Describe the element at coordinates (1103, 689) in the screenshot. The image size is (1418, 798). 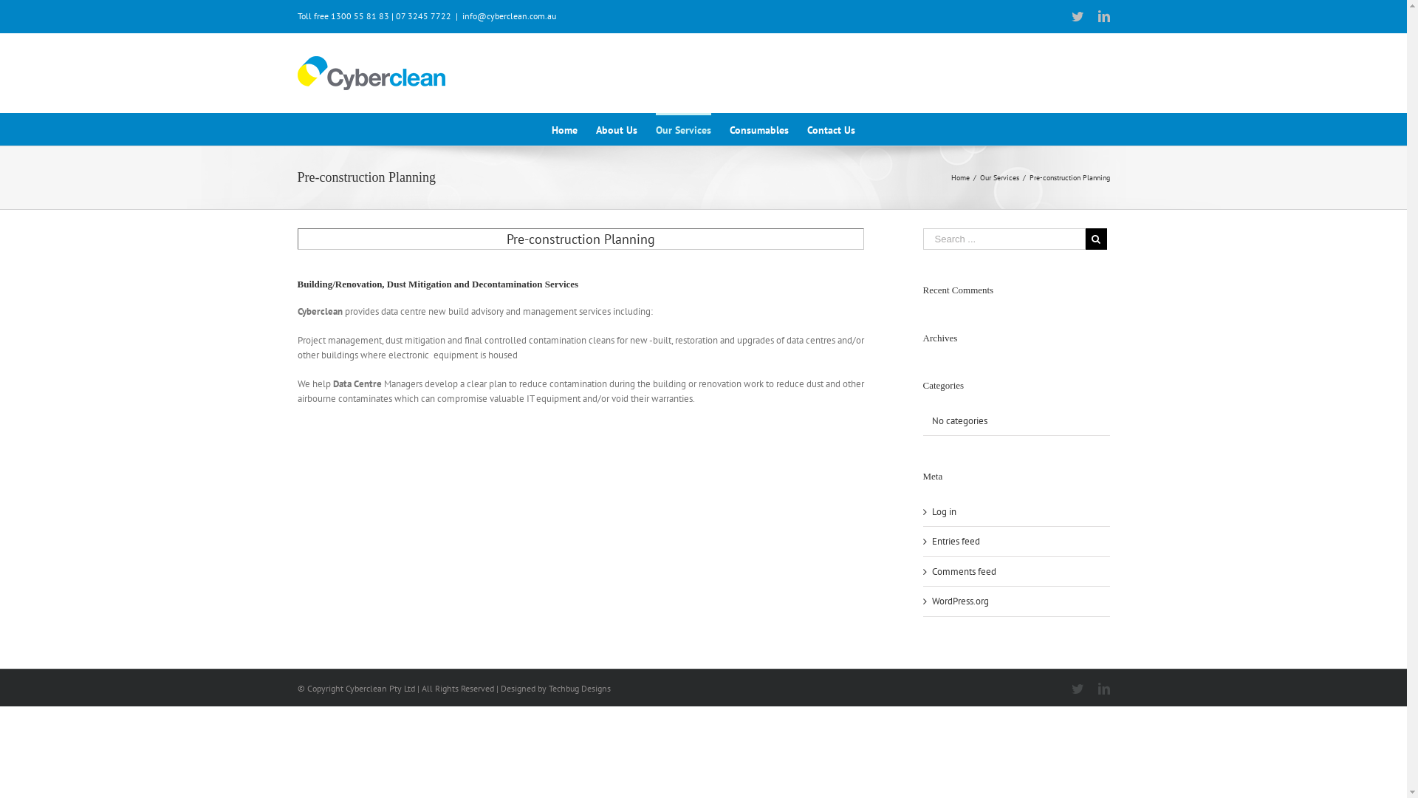
I see `Linkedin` at that location.